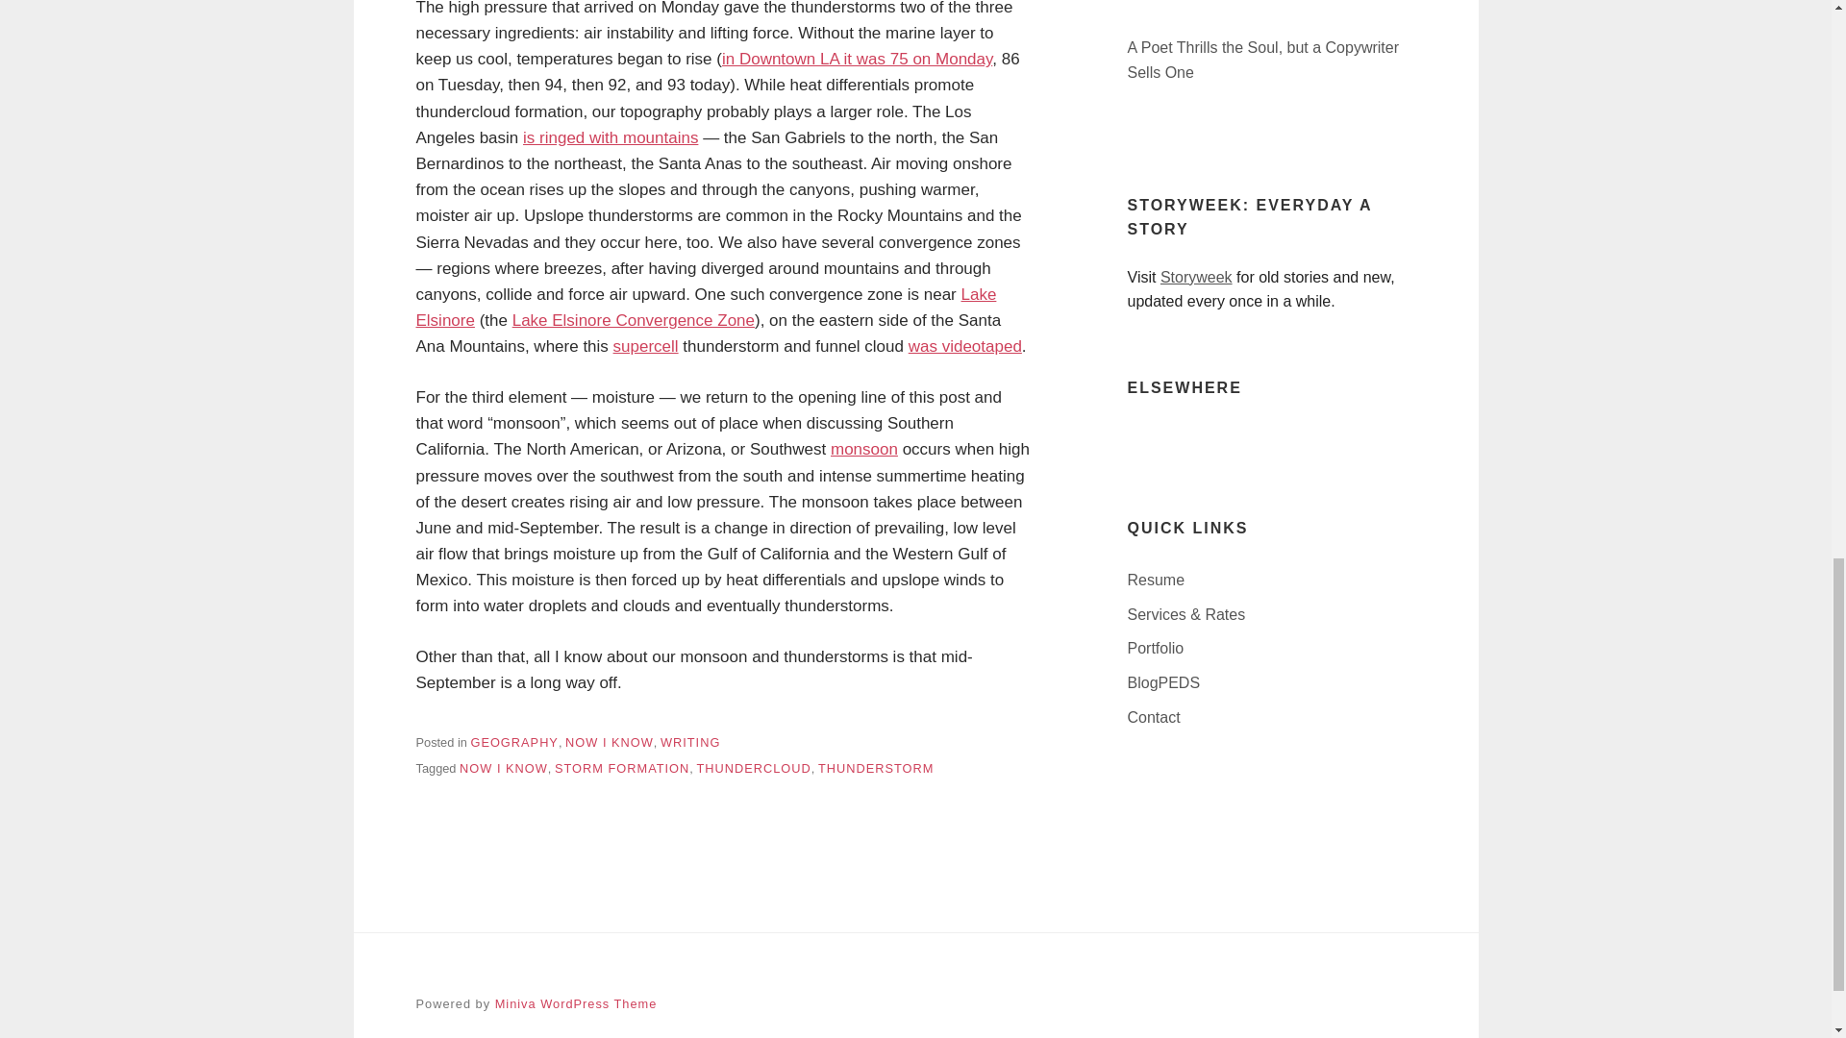 This screenshot has width=1846, height=1038. Describe the element at coordinates (646, 346) in the screenshot. I see `supercell` at that location.